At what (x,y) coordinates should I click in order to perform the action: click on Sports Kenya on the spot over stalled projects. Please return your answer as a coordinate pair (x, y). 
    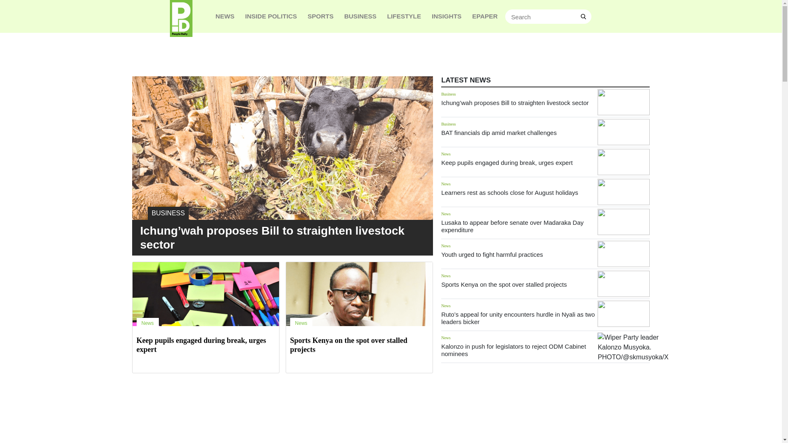
    Looking at the image, I should click on (623, 283).